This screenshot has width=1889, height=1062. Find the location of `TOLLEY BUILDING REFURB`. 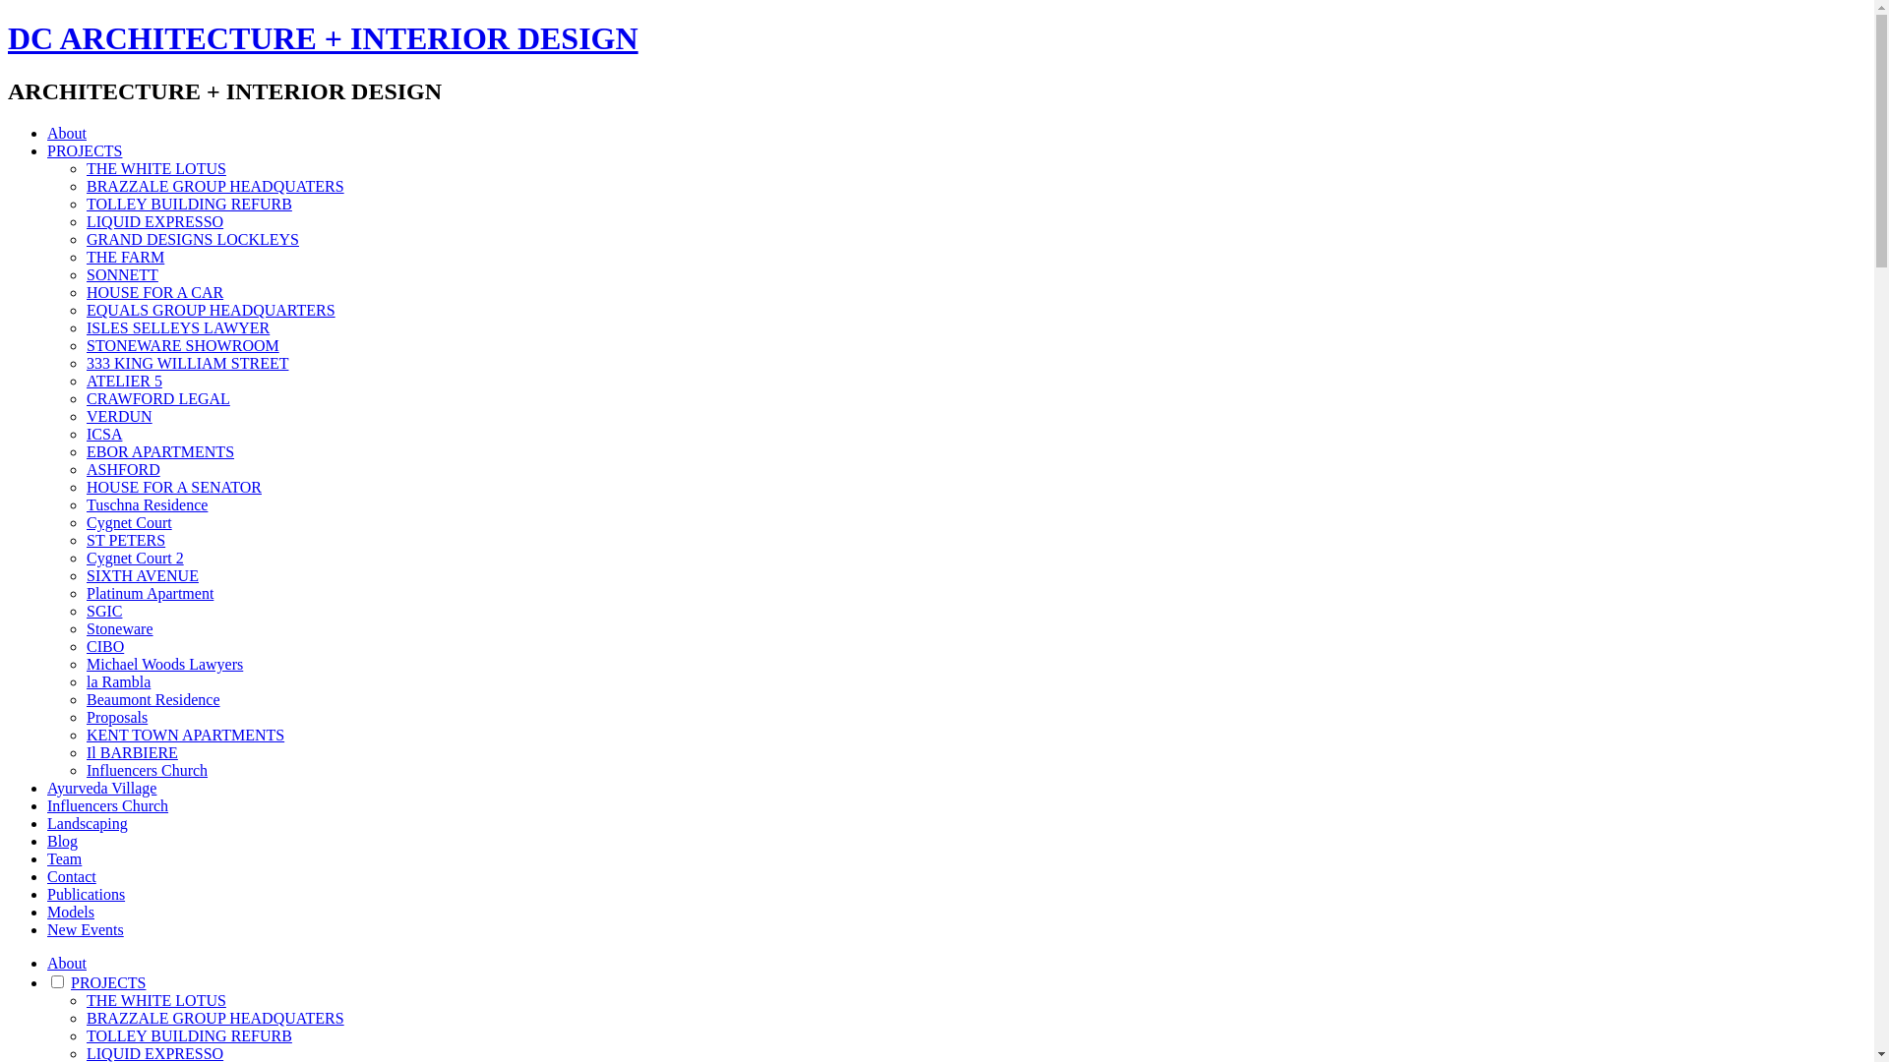

TOLLEY BUILDING REFURB is located at coordinates (189, 205).